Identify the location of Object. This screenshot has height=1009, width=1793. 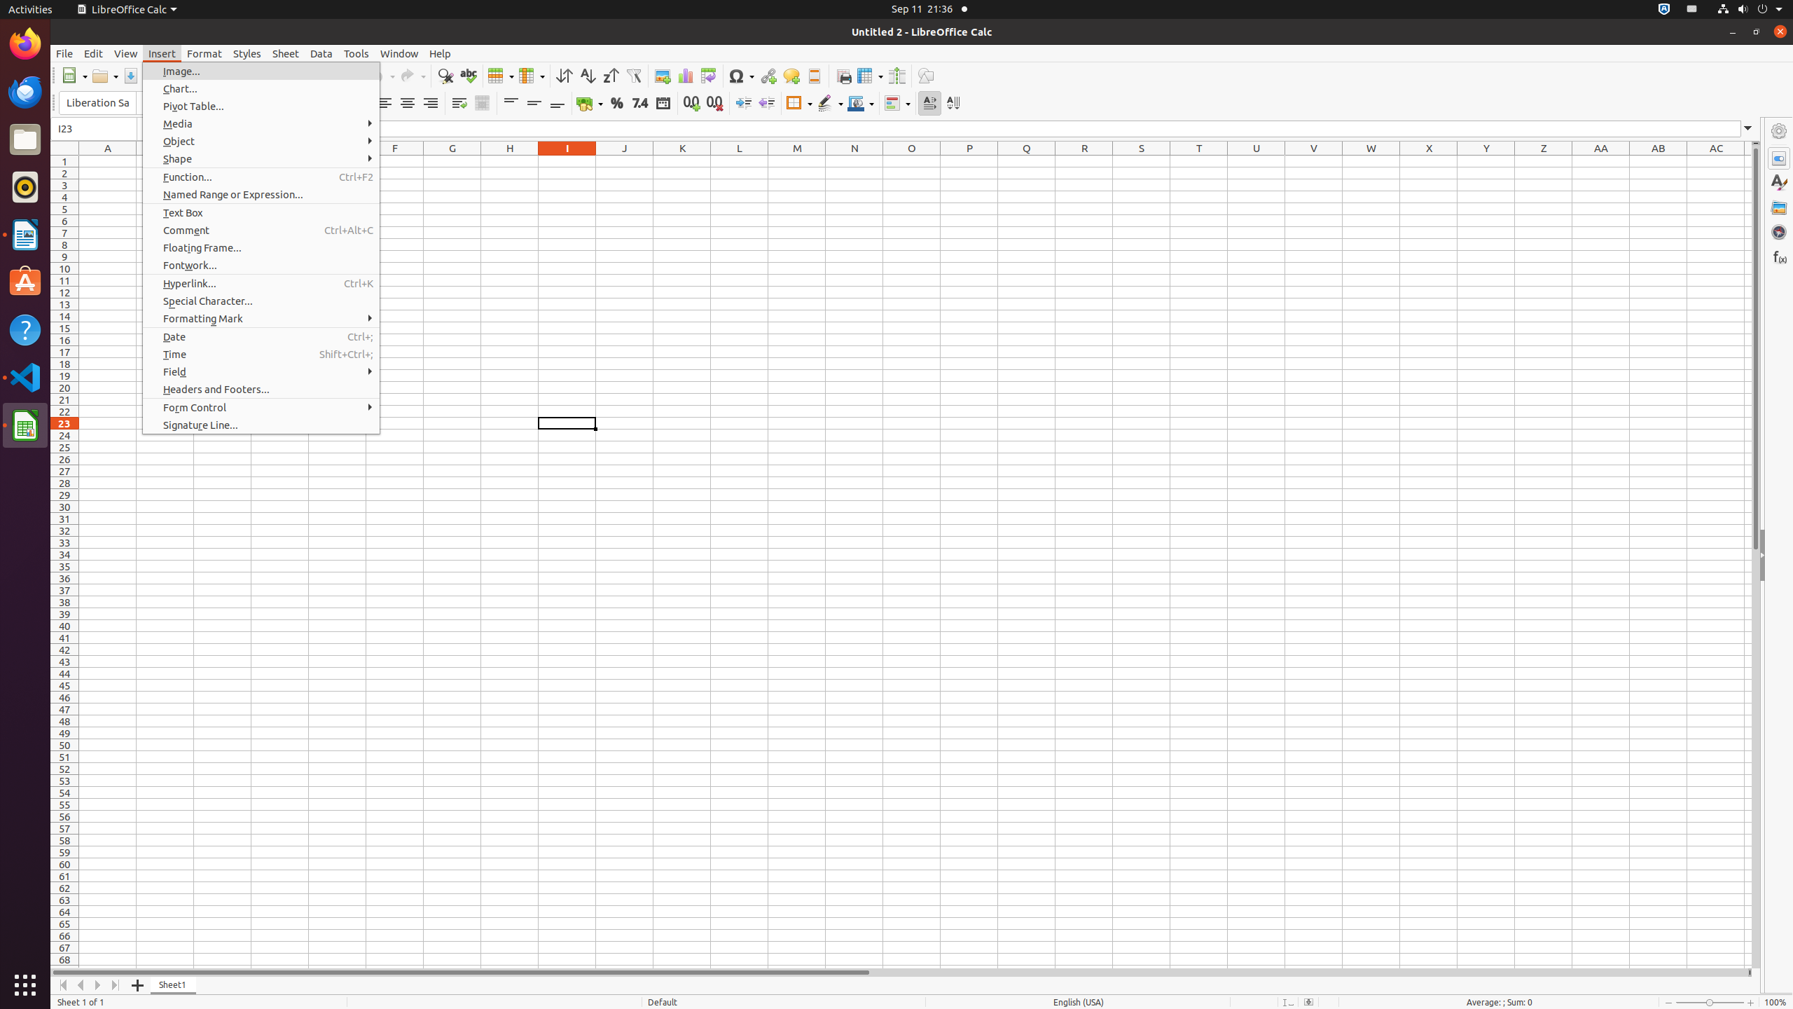
(261, 142).